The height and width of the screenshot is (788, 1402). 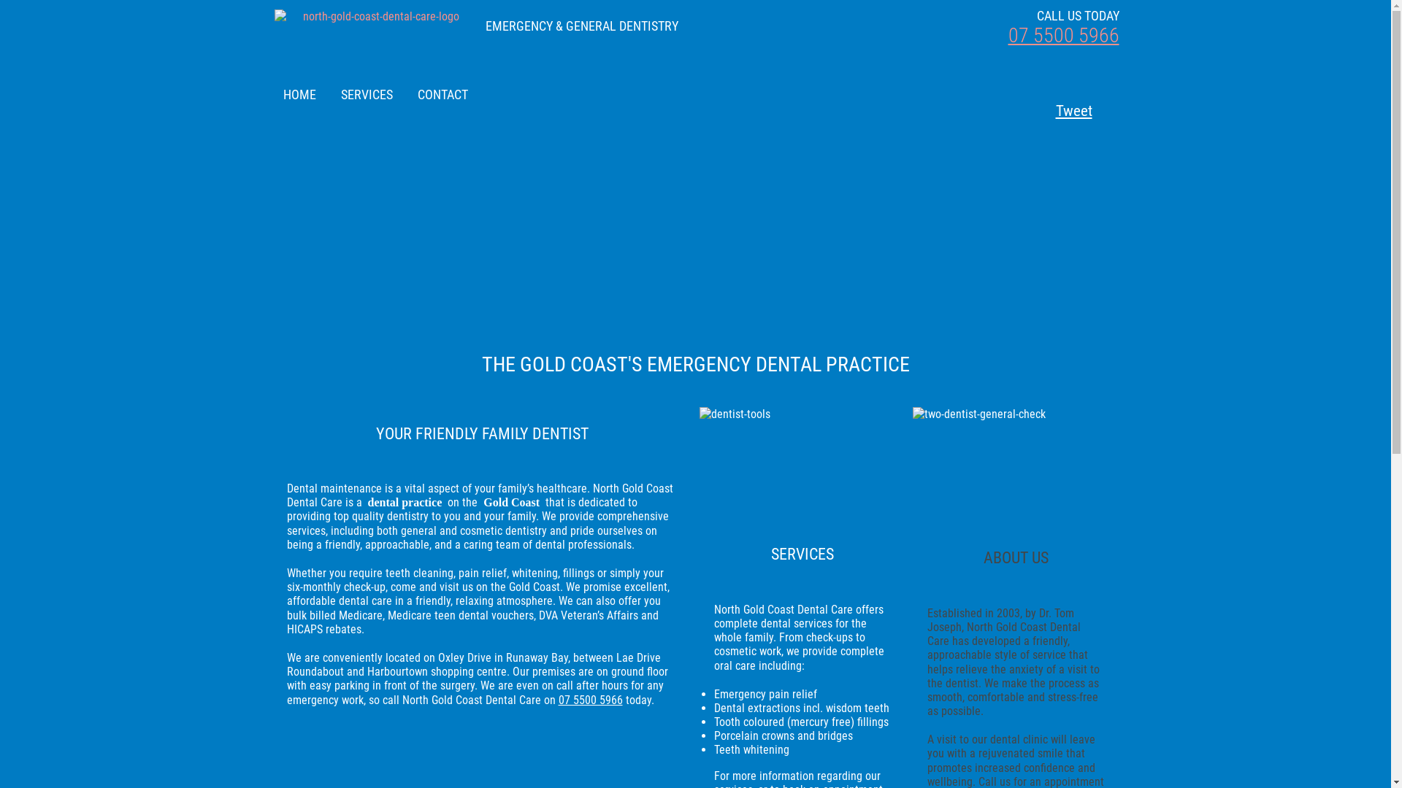 I want to click on SERVICES, so click(x=367, y=95).